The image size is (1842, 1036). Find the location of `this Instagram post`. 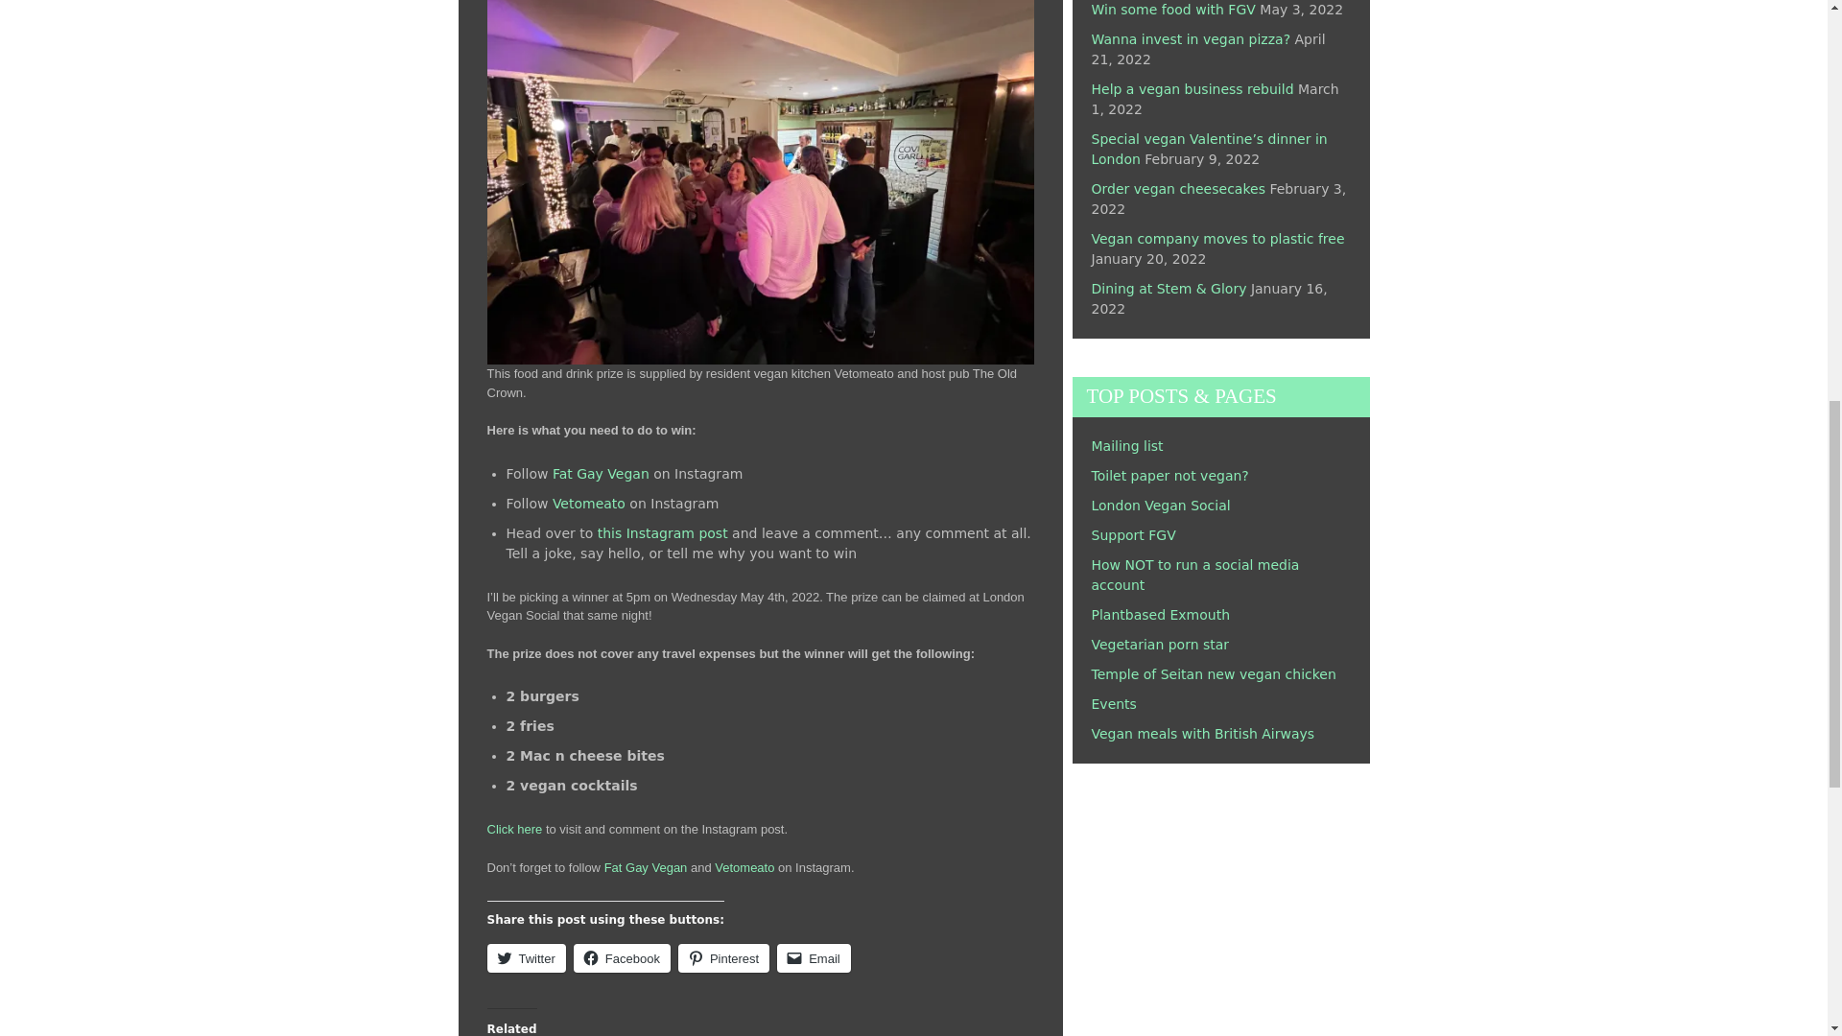

this Instagram post is located at coordinates (662, 532).